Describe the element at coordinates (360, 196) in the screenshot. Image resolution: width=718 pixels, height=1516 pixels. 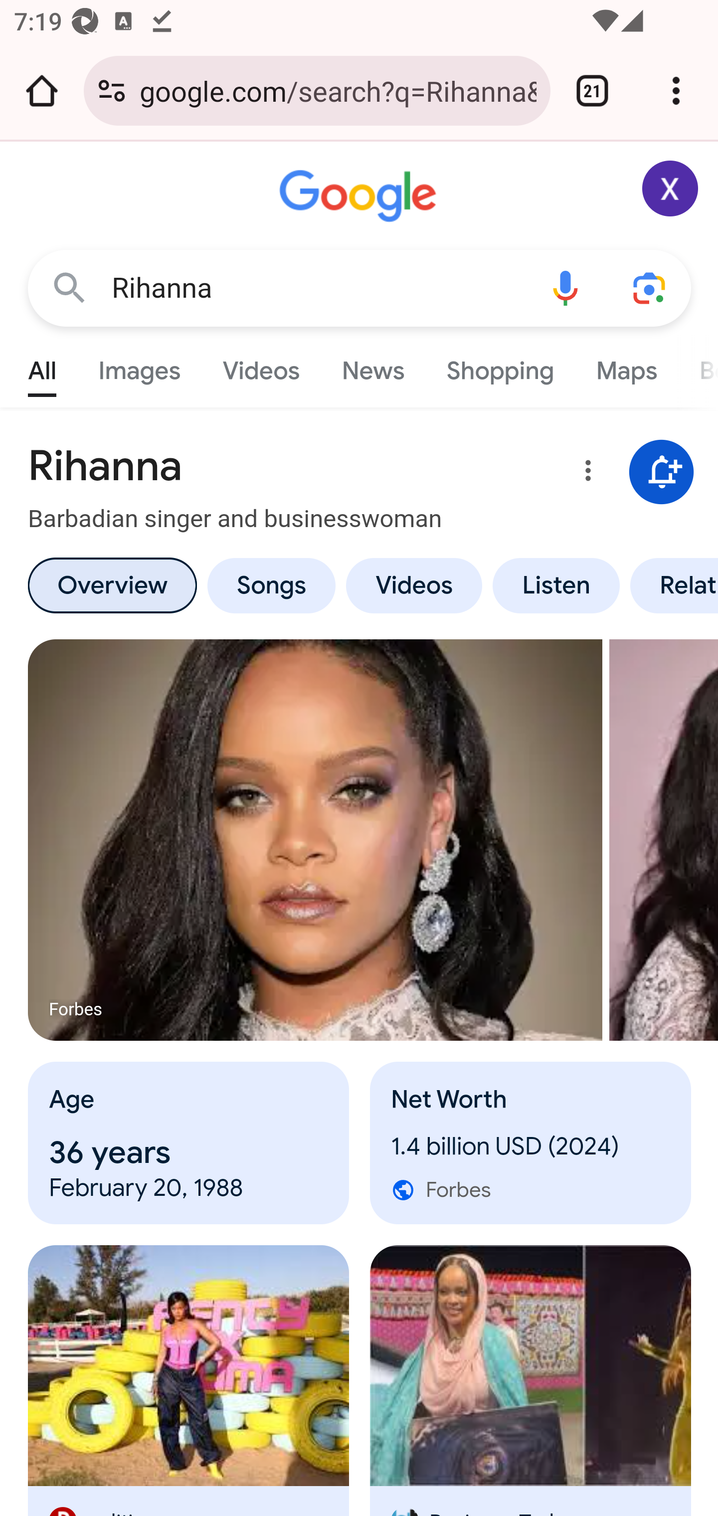
I see `Google` at that location.